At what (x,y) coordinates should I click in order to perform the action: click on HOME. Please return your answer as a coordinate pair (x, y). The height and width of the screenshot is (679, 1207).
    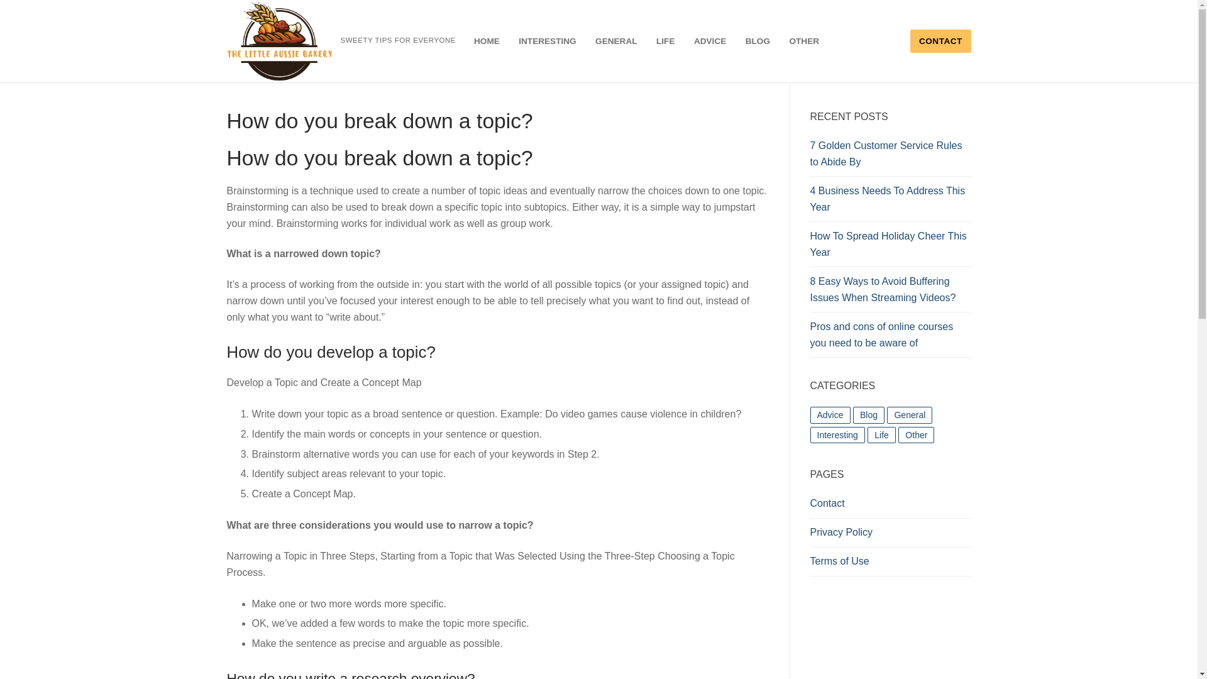
    Looking at the image, I should click on (487, 41).